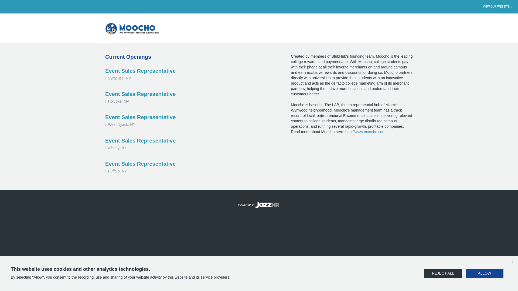 This screenshot has width=518, height=291. What do you see at coordinates (140, 117) in the screenshot?
I see `Event Sales Representative` at bounding box center [140, 117].